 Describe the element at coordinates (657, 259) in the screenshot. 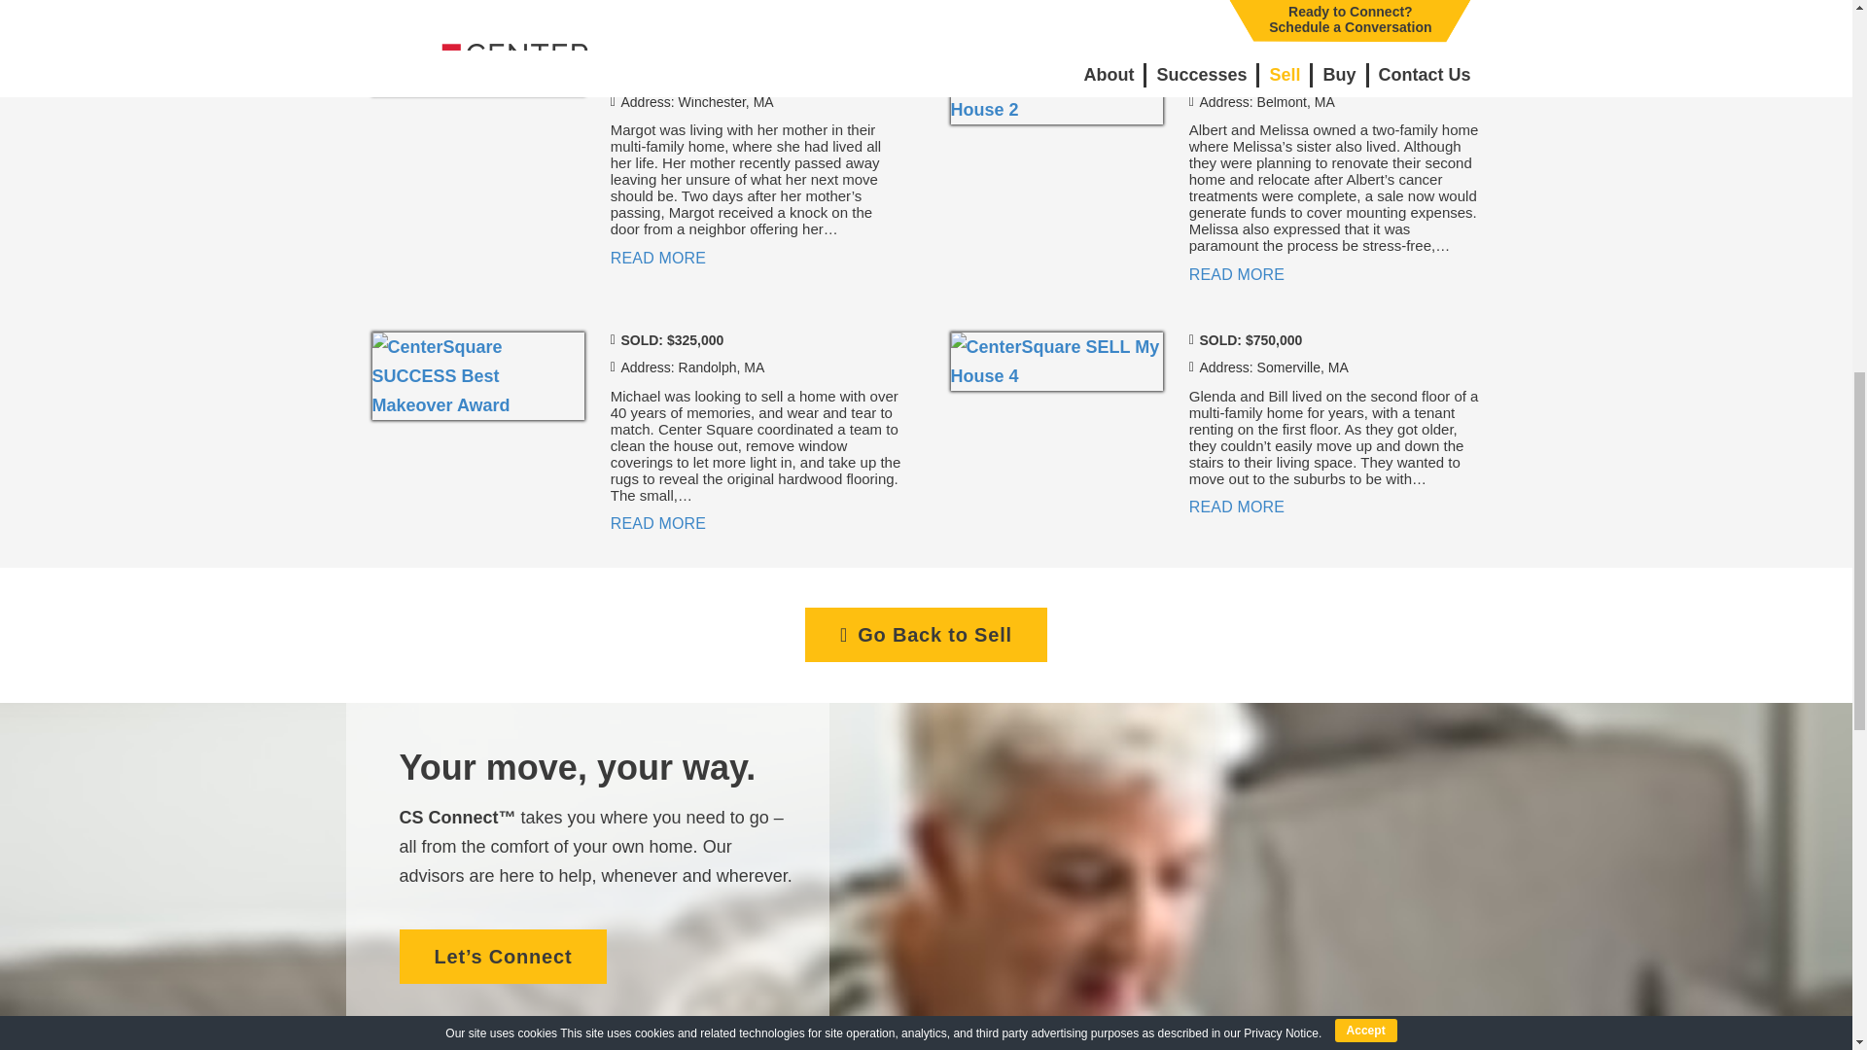

I see `READ MORE` at that location.